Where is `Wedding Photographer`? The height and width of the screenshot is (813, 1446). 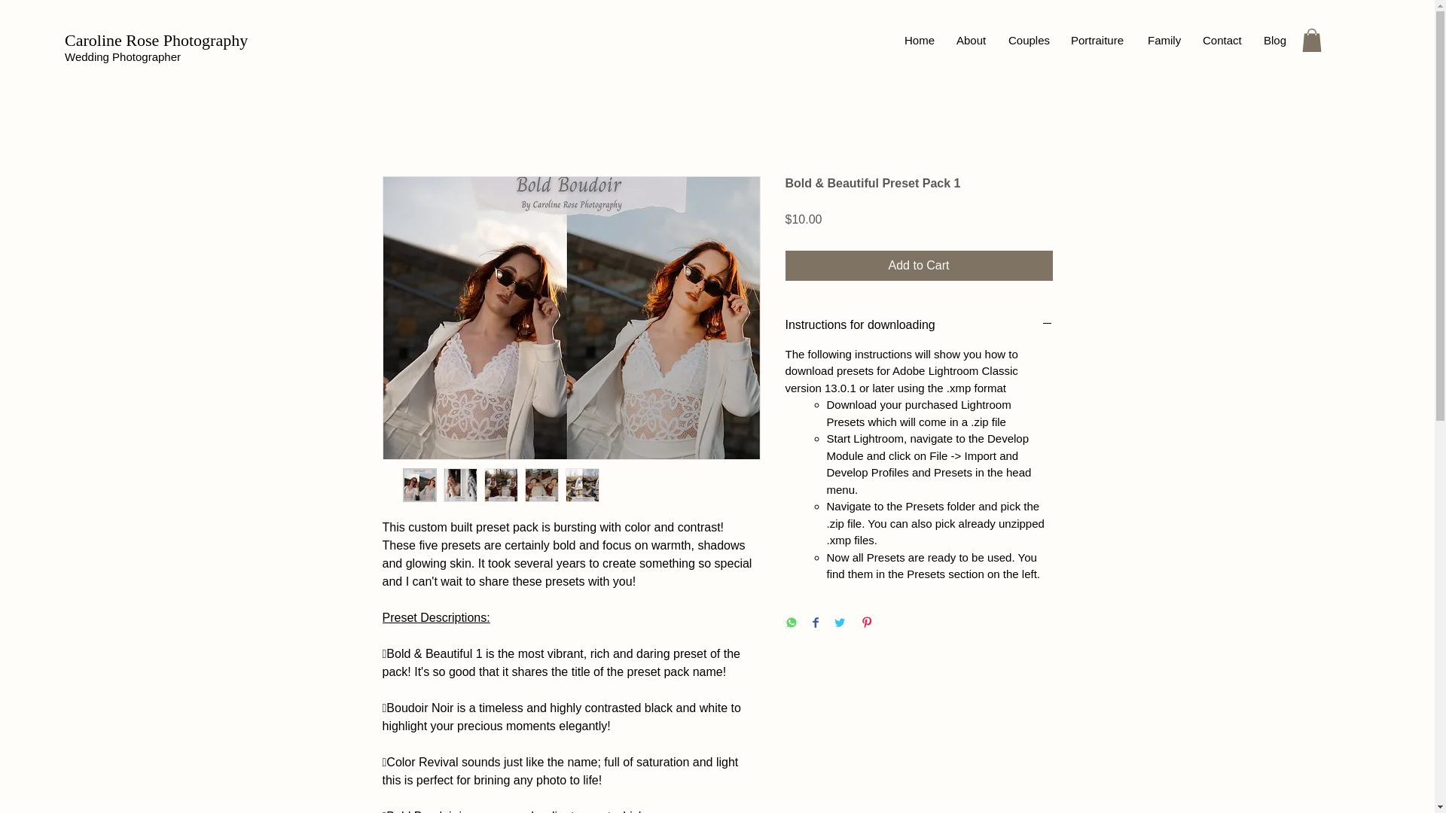
Wedding Photographer is located at coordinates (123, 56).